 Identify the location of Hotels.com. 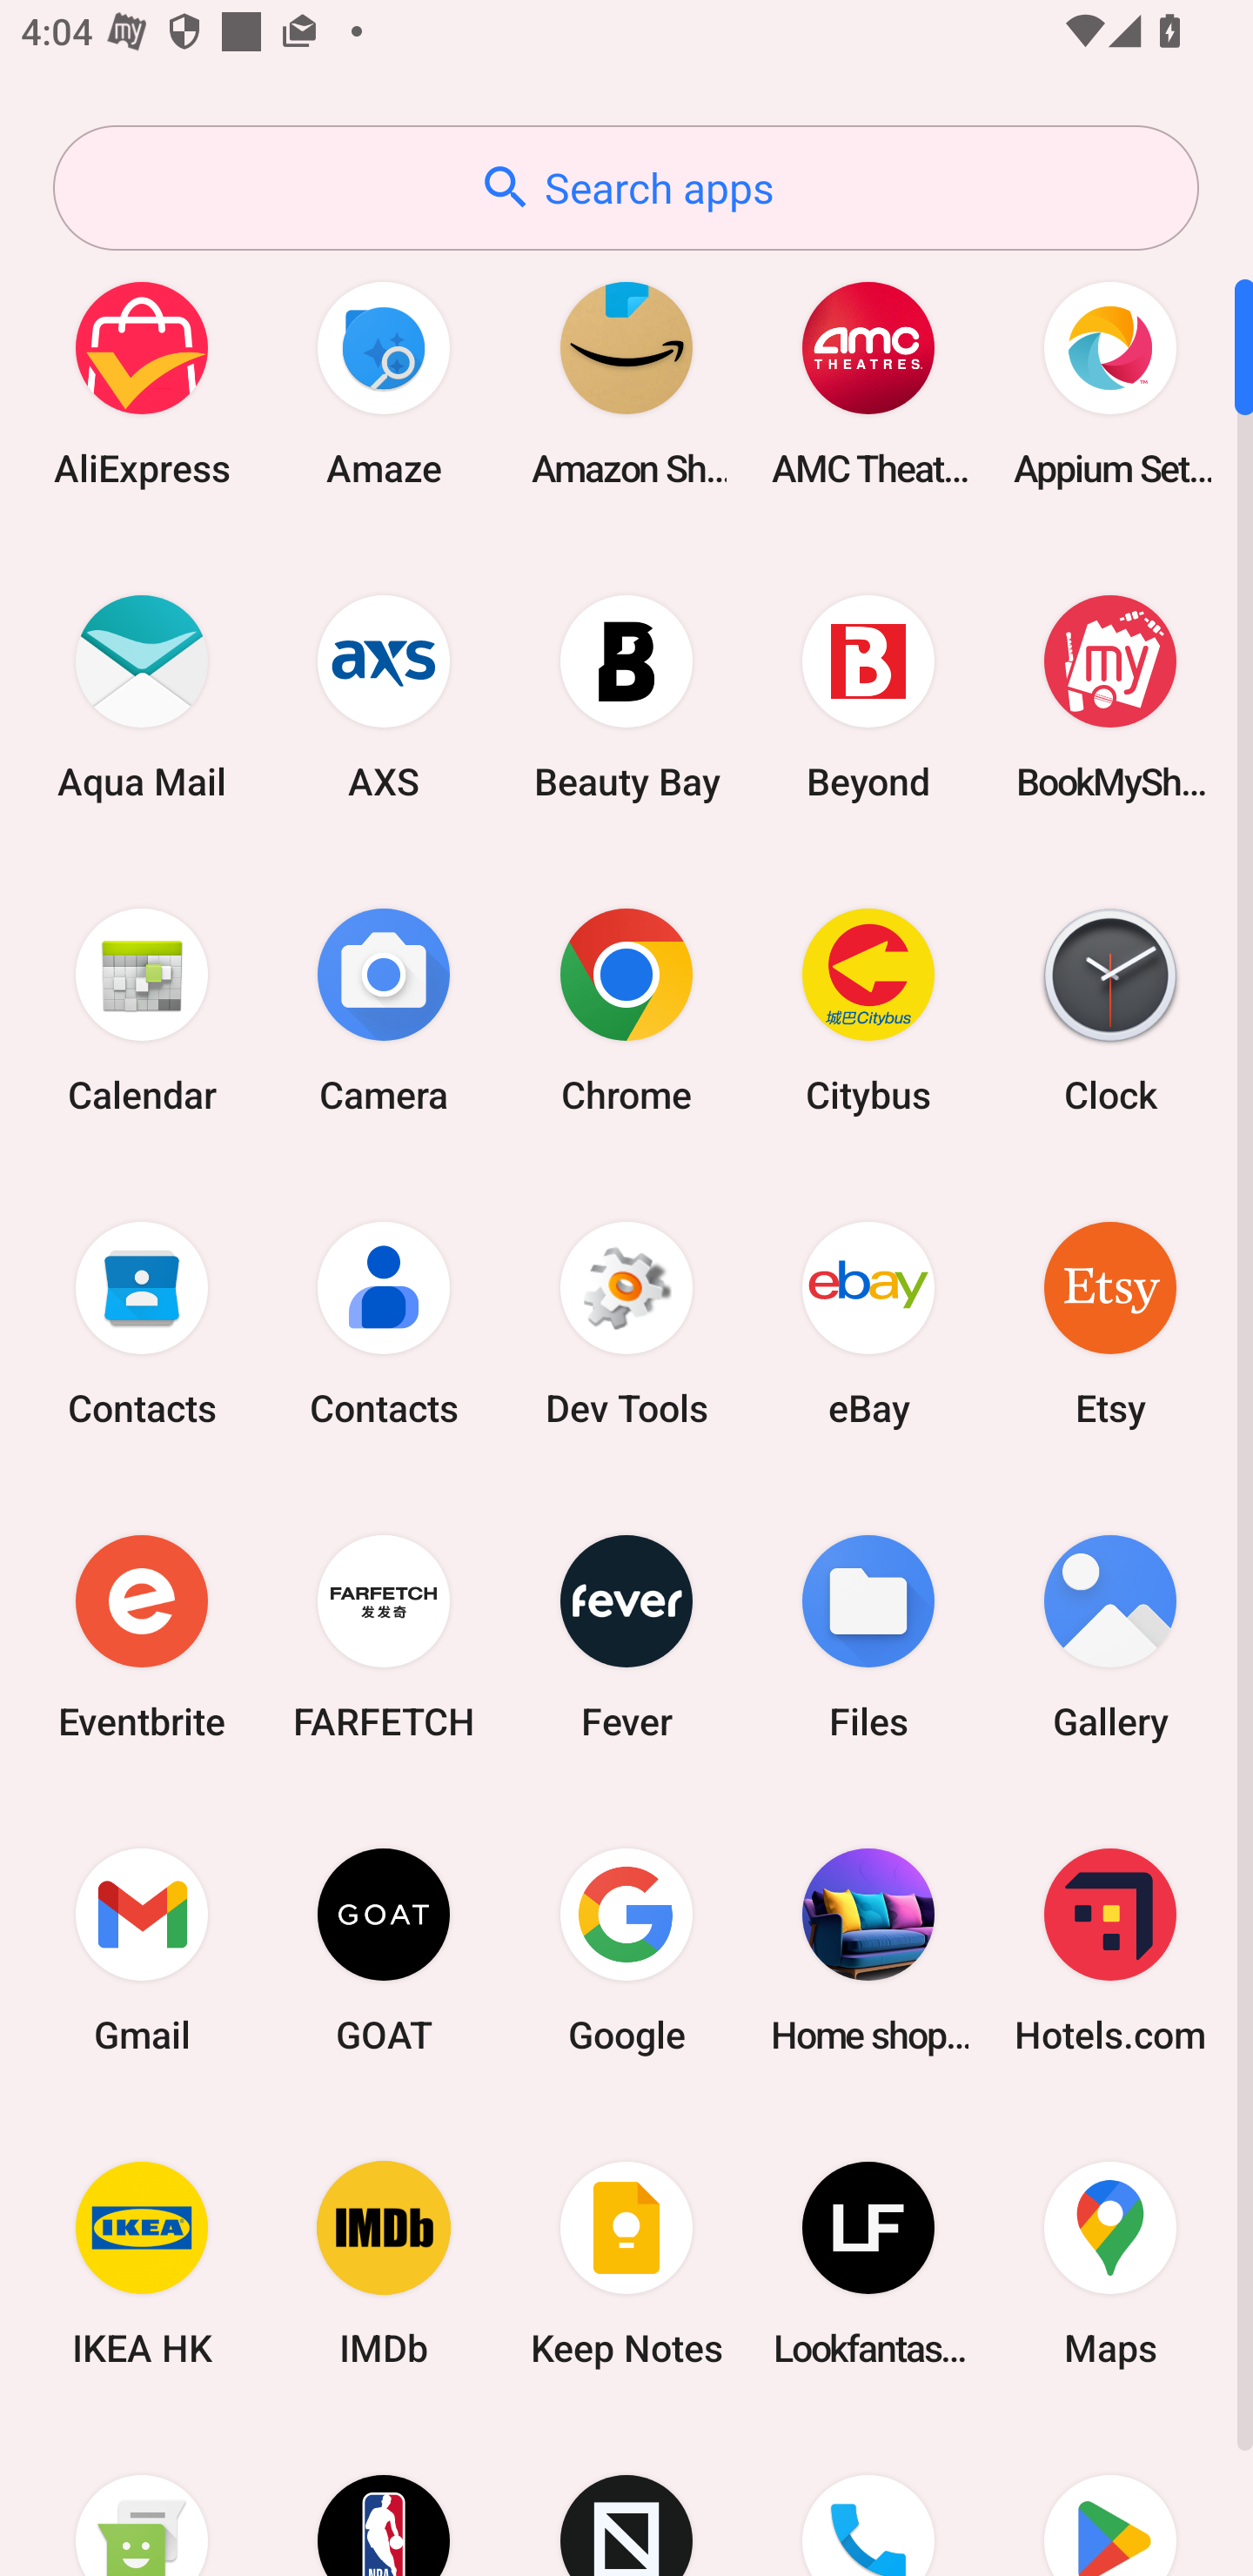
(1110, 1949).